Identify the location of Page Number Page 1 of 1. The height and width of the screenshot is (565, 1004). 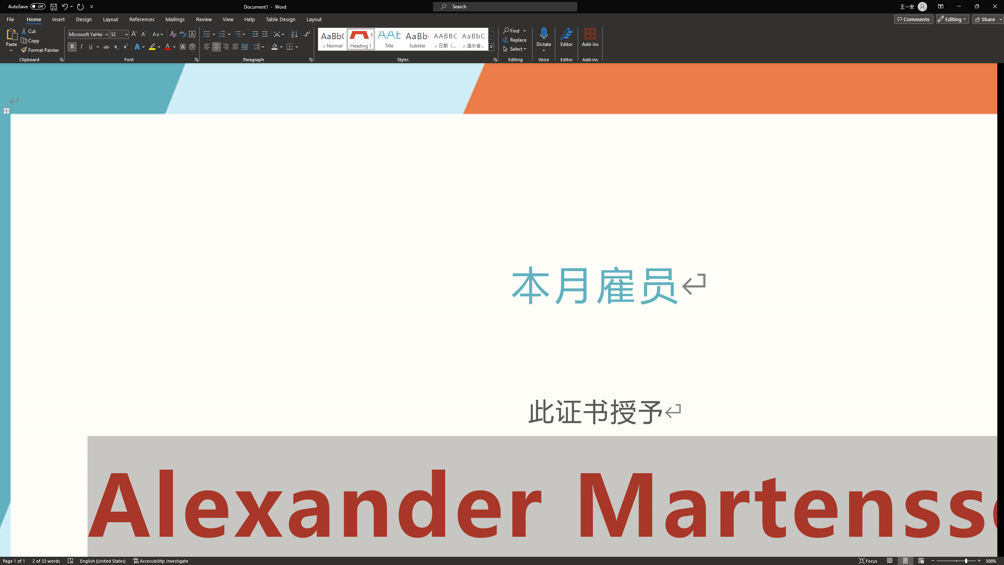
(16, 545).